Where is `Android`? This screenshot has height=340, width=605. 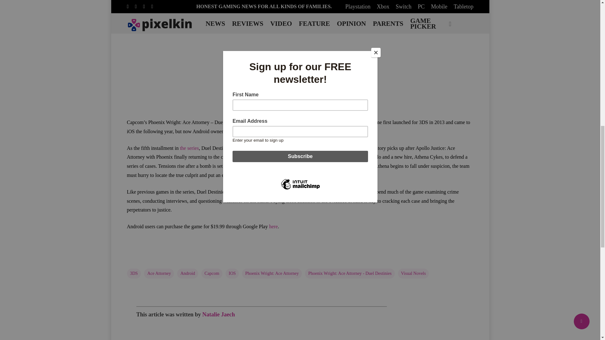 Android is located at coordinates (188, 273).